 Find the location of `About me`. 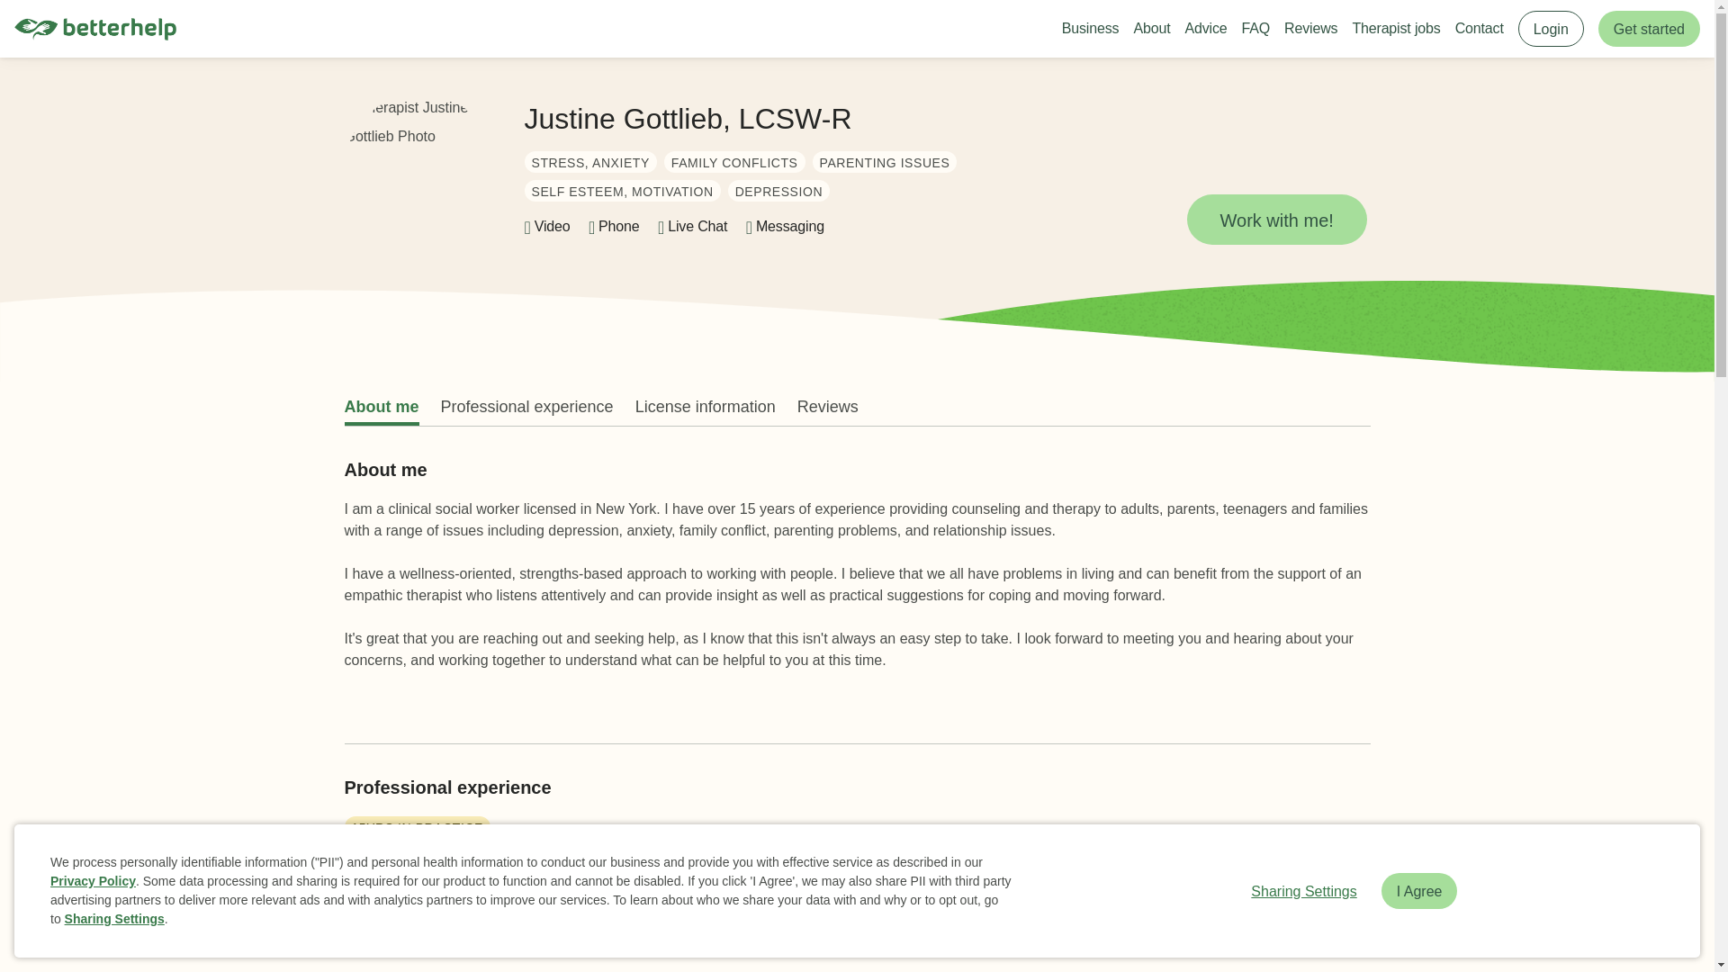

About me is located at coordinates (381, 407).